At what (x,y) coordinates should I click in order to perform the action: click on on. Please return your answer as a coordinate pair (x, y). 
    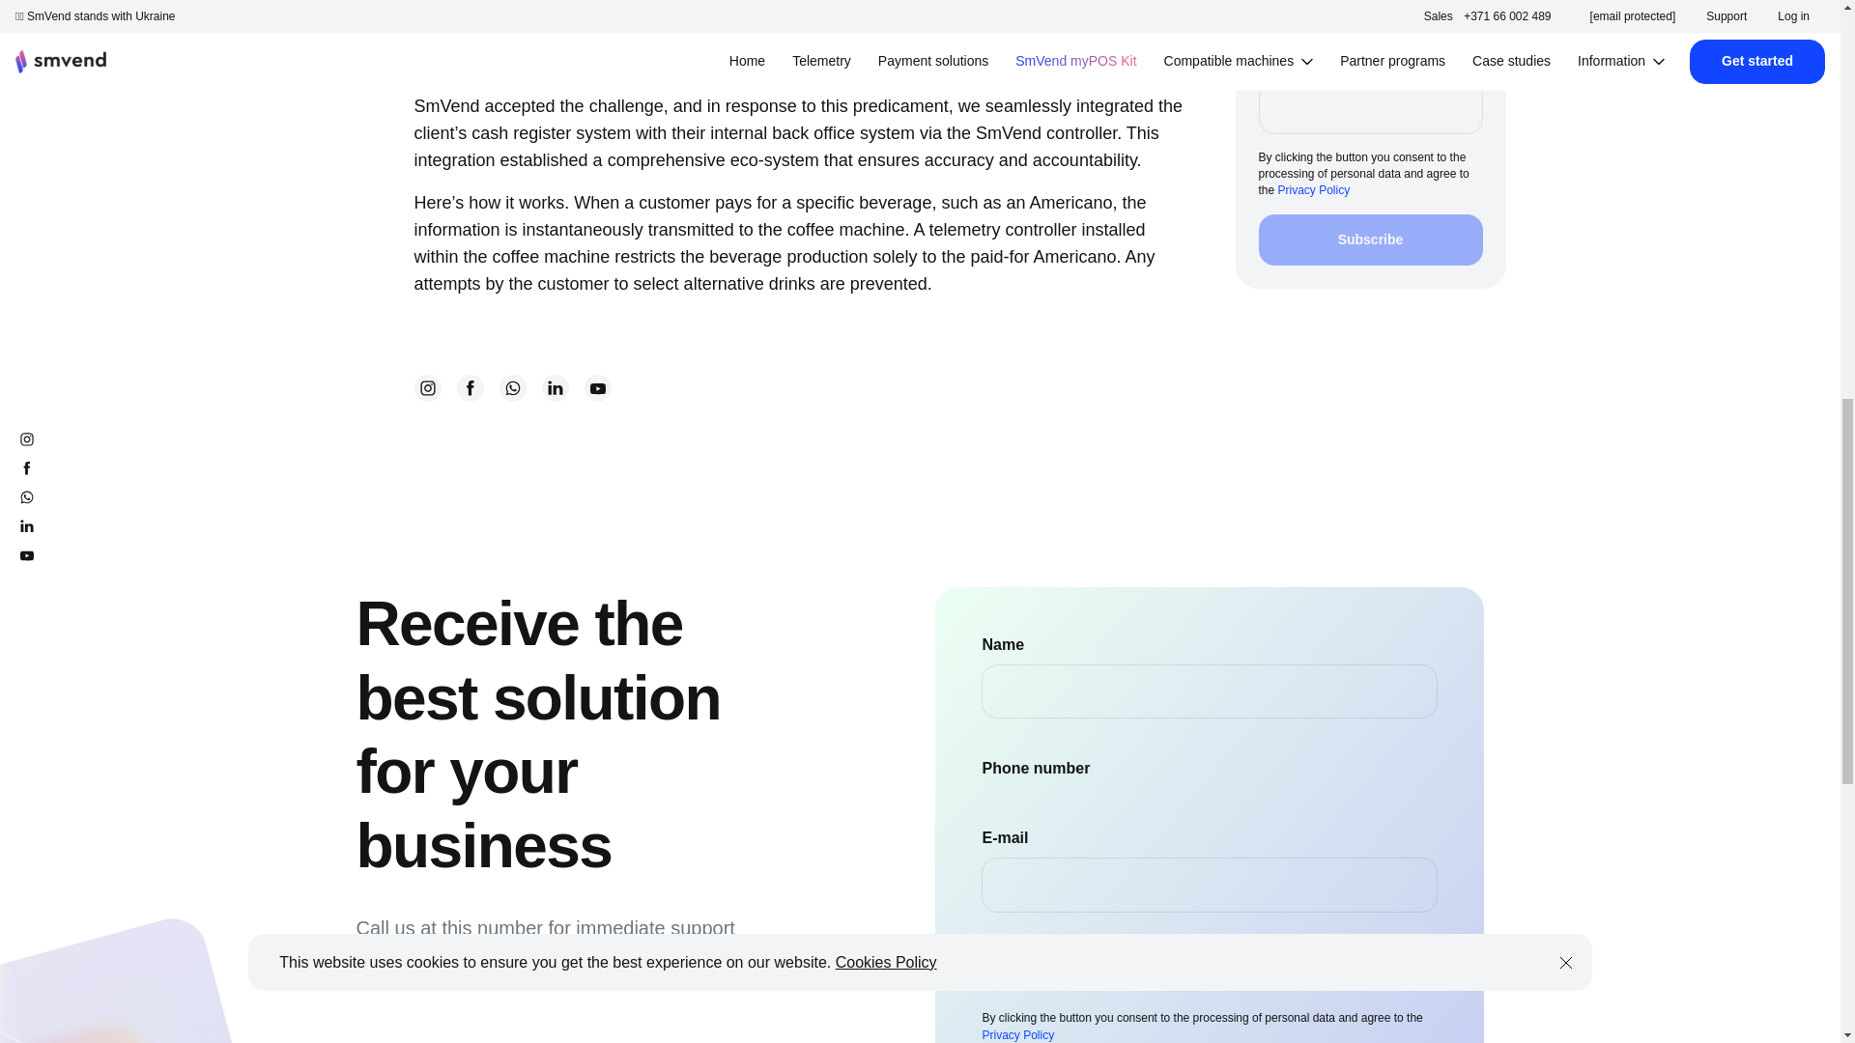
    Looking at the image, I should click on (991, 952).